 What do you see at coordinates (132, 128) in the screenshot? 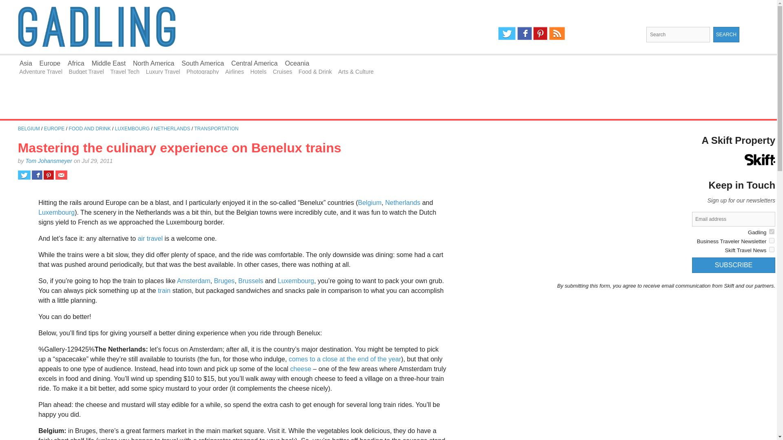
I see `LUXEMBOURG` at bounding box center [132, 128].